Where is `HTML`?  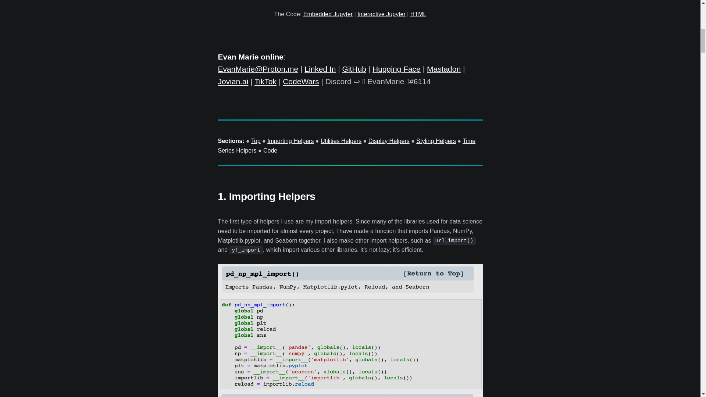
HTML is located at coordinates (418, 14).